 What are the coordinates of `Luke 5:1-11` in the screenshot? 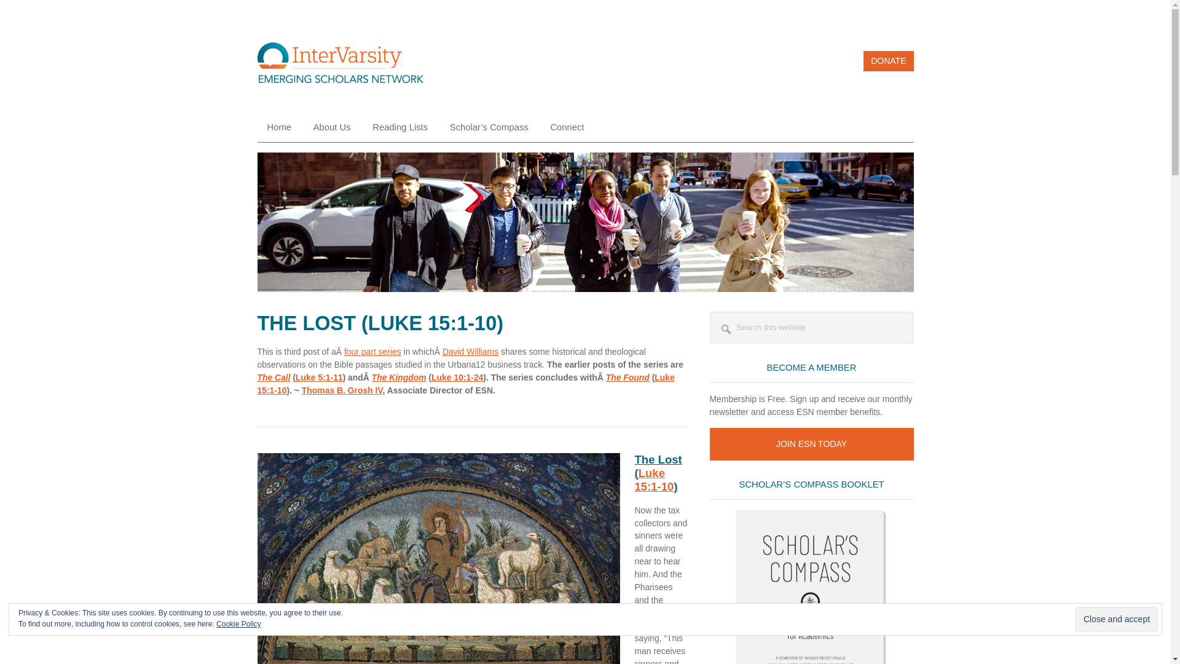 It's located at (320, 377).